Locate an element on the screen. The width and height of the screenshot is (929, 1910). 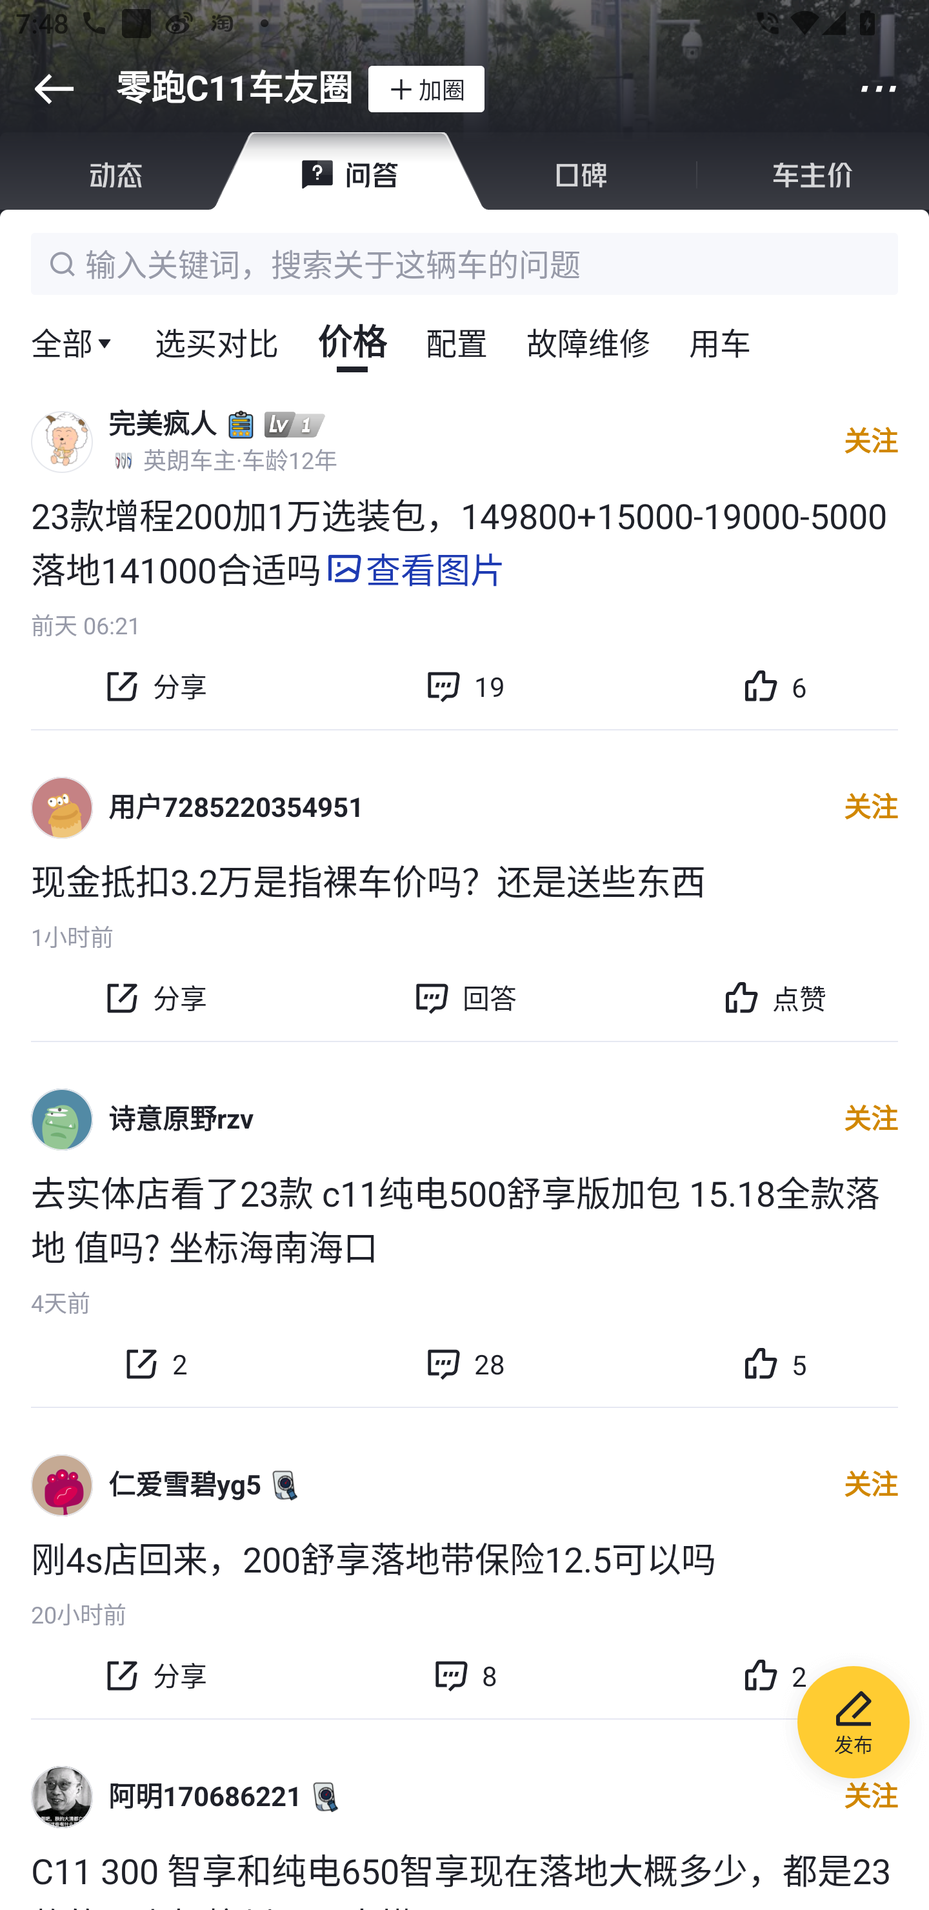
 分享 is located at coordinates (155, 998).